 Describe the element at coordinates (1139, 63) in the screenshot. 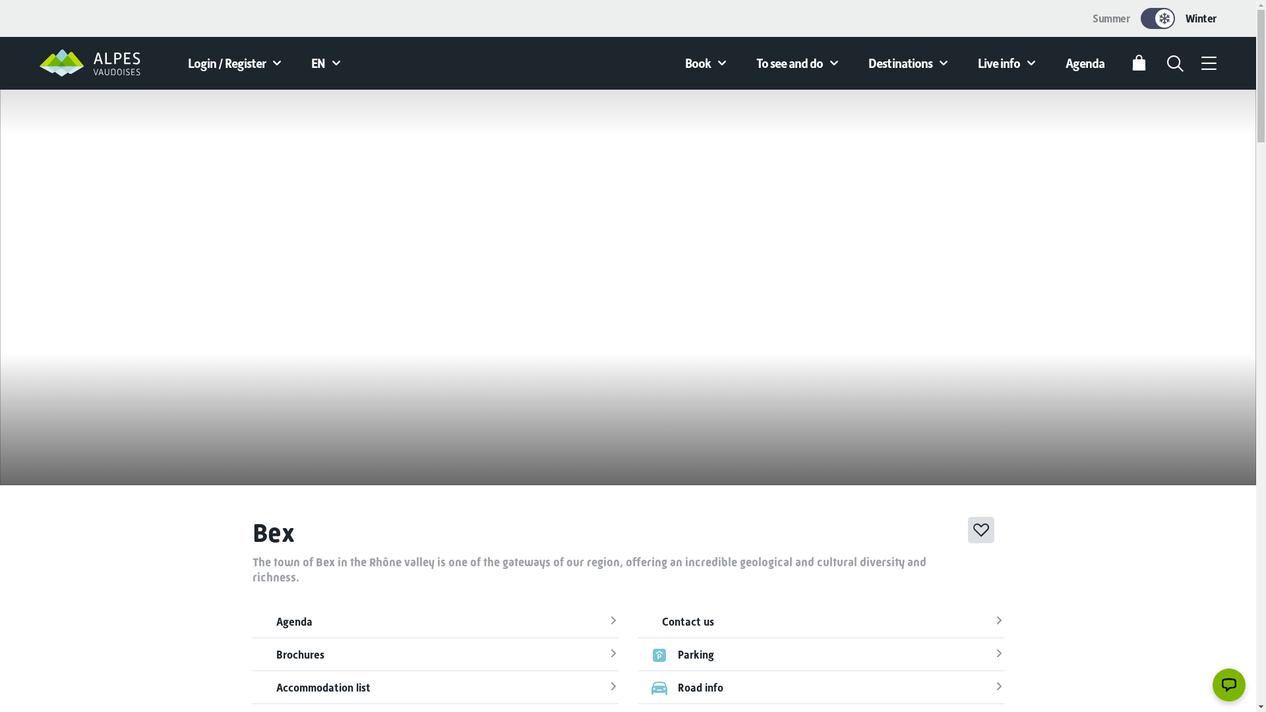

I see `Cart` at that location.